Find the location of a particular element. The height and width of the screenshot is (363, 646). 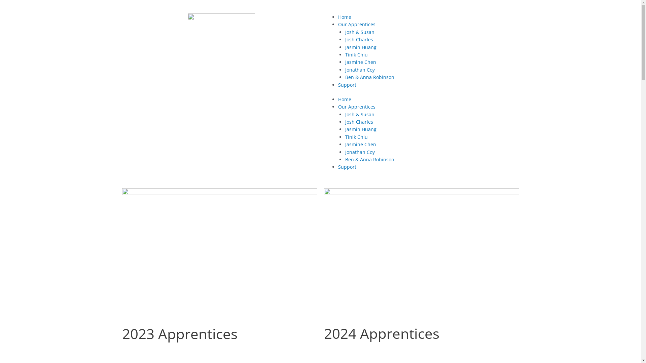

Josh Charles is located at coordinates (359, 40).